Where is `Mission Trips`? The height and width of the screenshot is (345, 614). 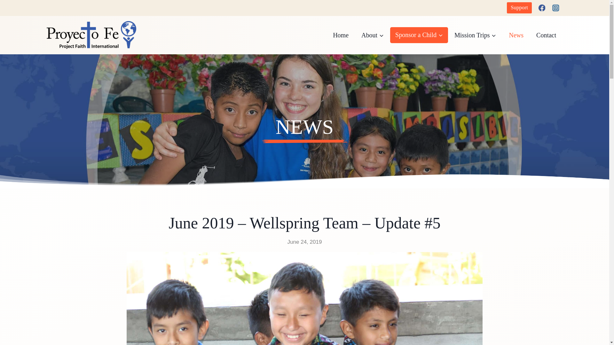
Mission Trips is located at coordinates (475, 35).